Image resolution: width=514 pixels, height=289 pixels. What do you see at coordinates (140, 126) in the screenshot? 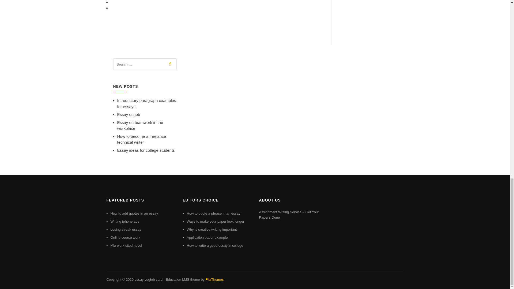
I see `Essay on teamwork in the workplace` at bounding box center [140, 126].